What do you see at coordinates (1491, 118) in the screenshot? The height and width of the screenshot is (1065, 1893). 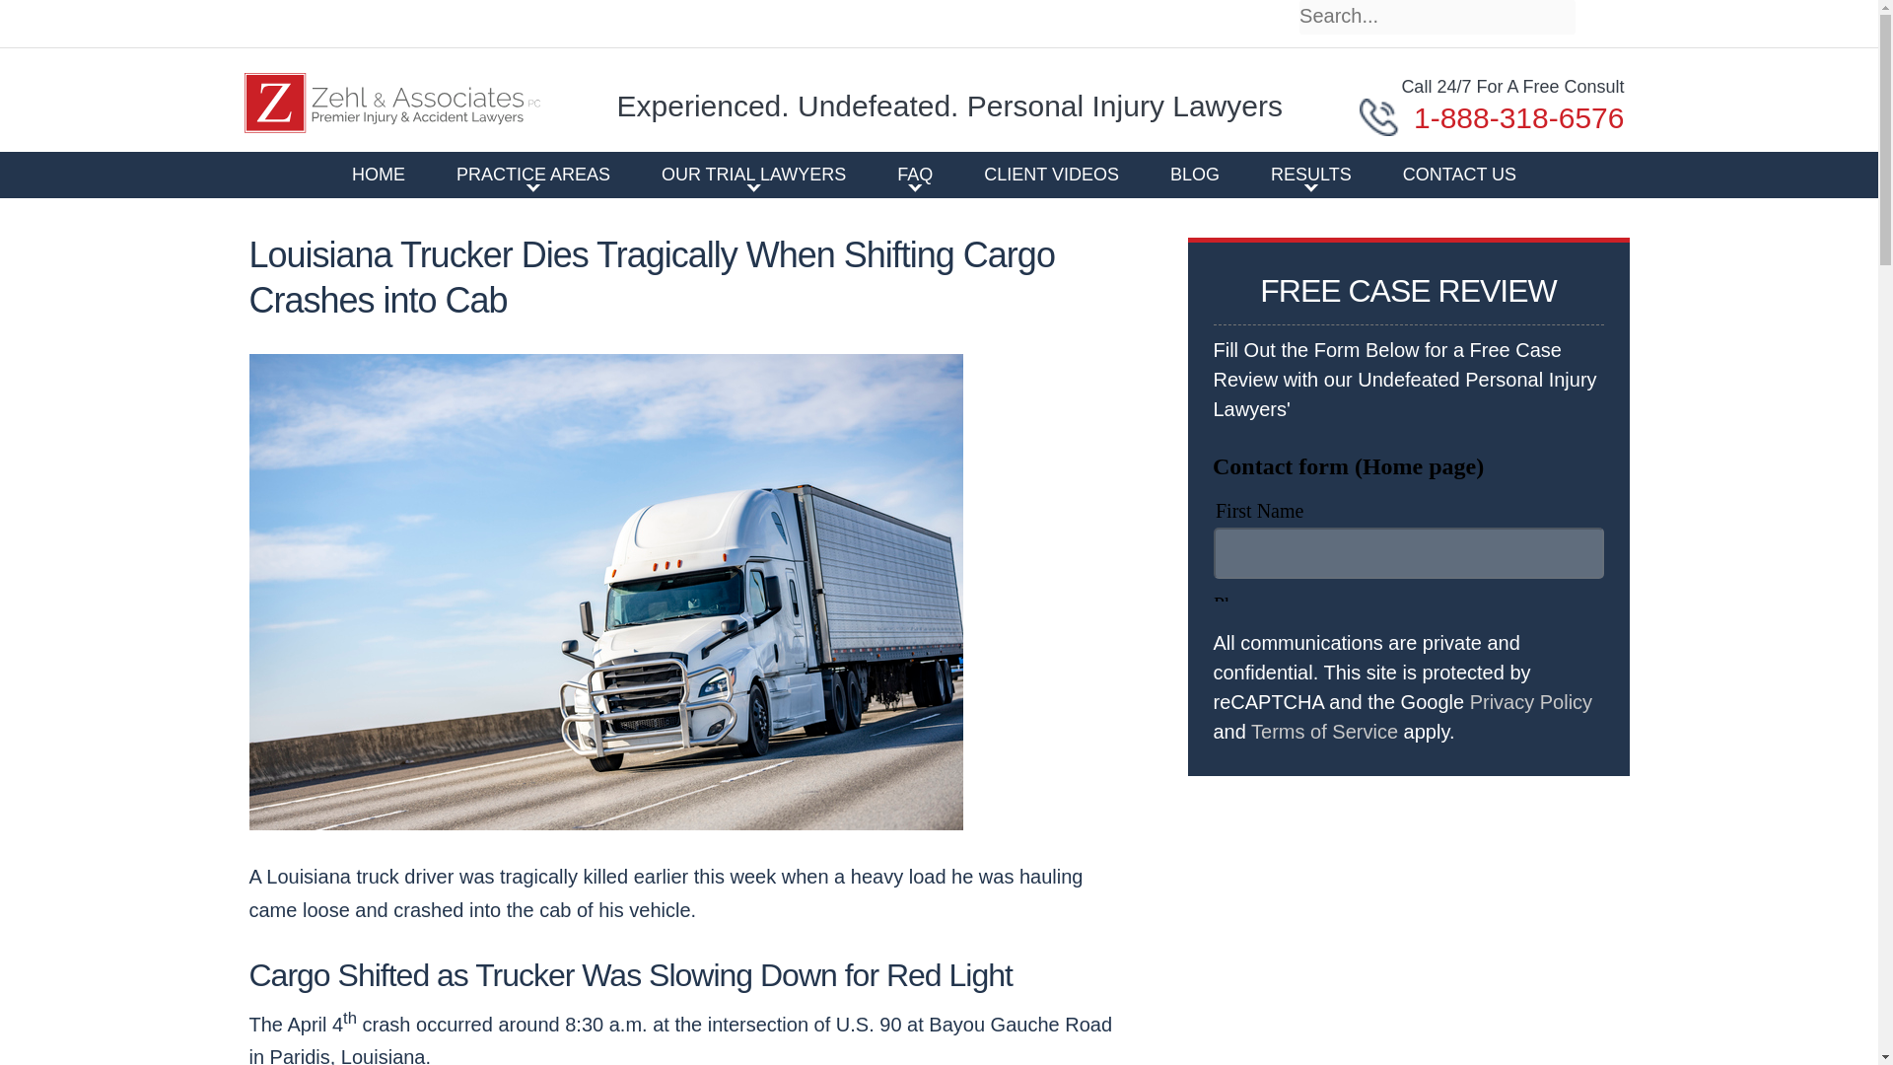 I see `1-888-318-6576` at bounding box center [1491, 118].